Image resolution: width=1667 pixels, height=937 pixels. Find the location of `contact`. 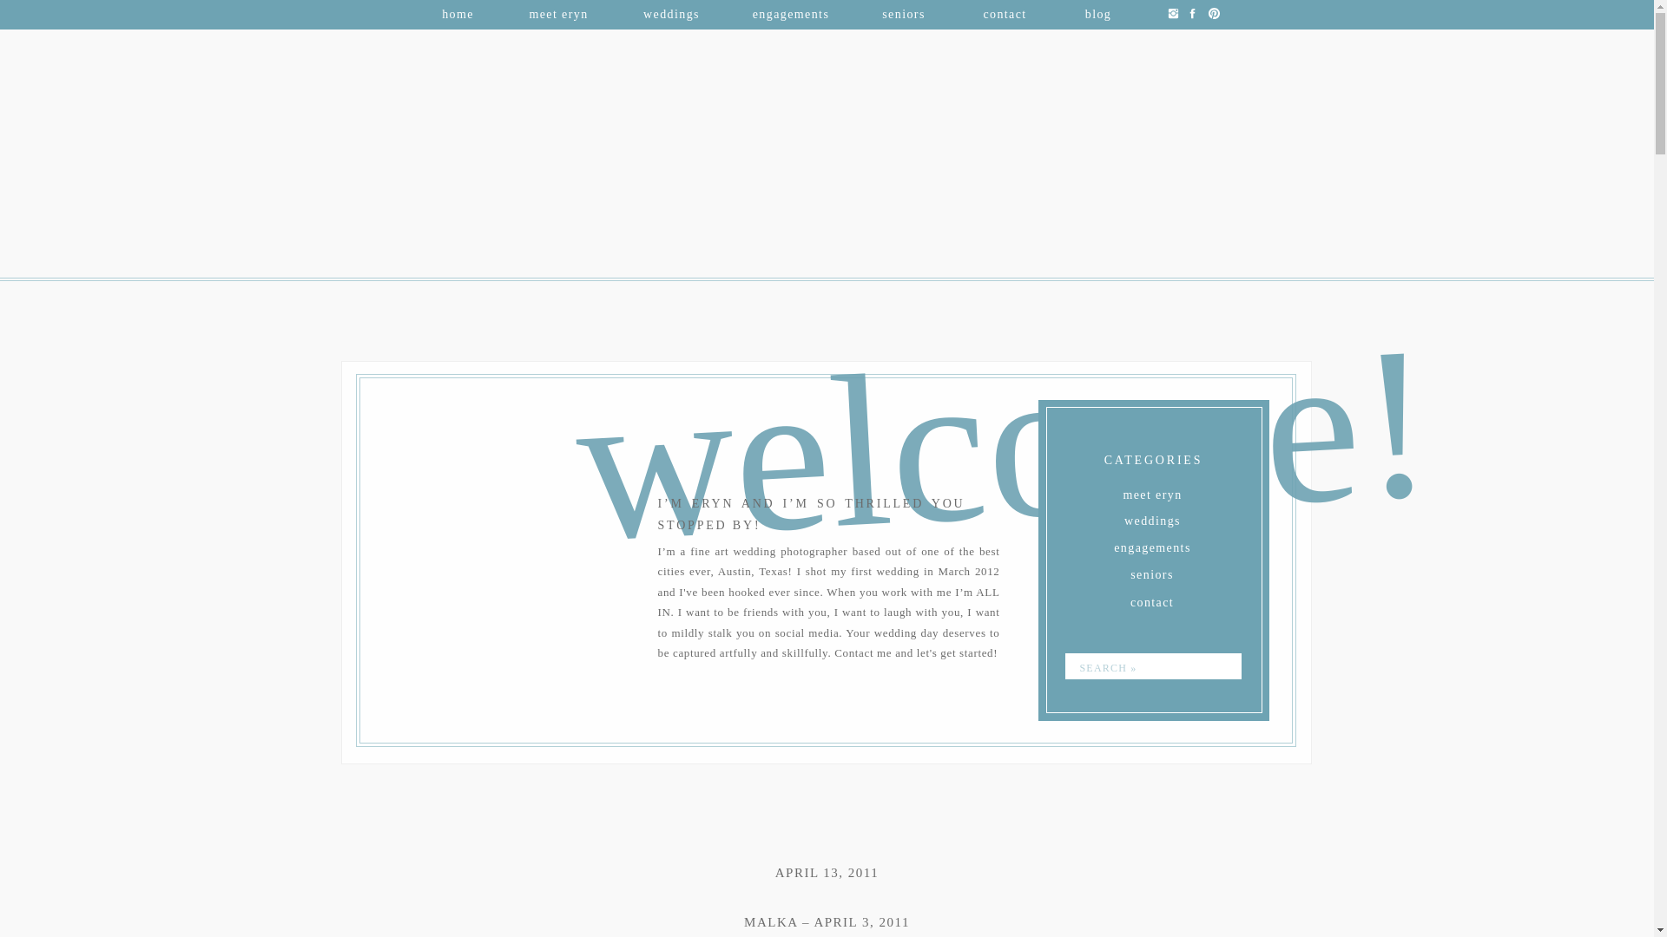

contact is located at coordinates (1151, 599).